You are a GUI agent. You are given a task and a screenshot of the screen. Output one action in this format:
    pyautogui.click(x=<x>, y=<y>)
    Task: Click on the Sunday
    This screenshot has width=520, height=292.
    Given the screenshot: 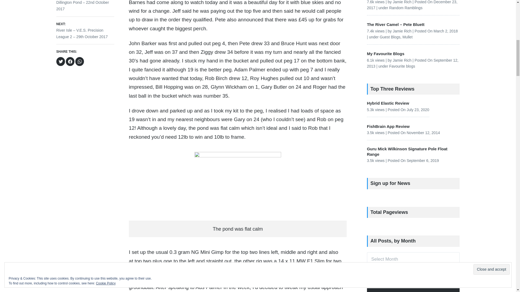 What is the action you would take?
    pyautogui.click(x=453, y=290)
    